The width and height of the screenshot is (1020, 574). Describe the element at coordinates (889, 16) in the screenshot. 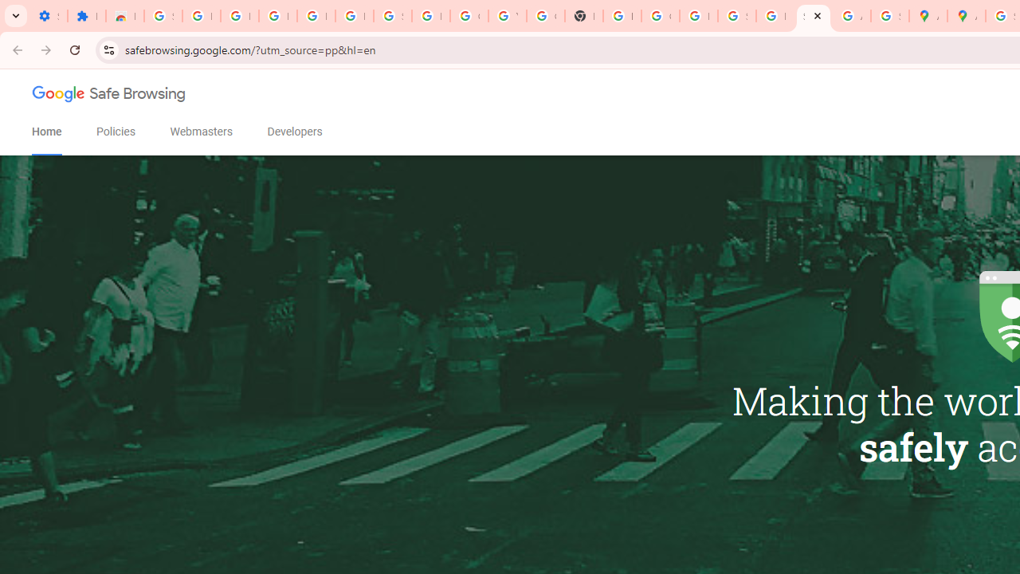

I see `Safety in Our Products - Google Safety Center` at that location.